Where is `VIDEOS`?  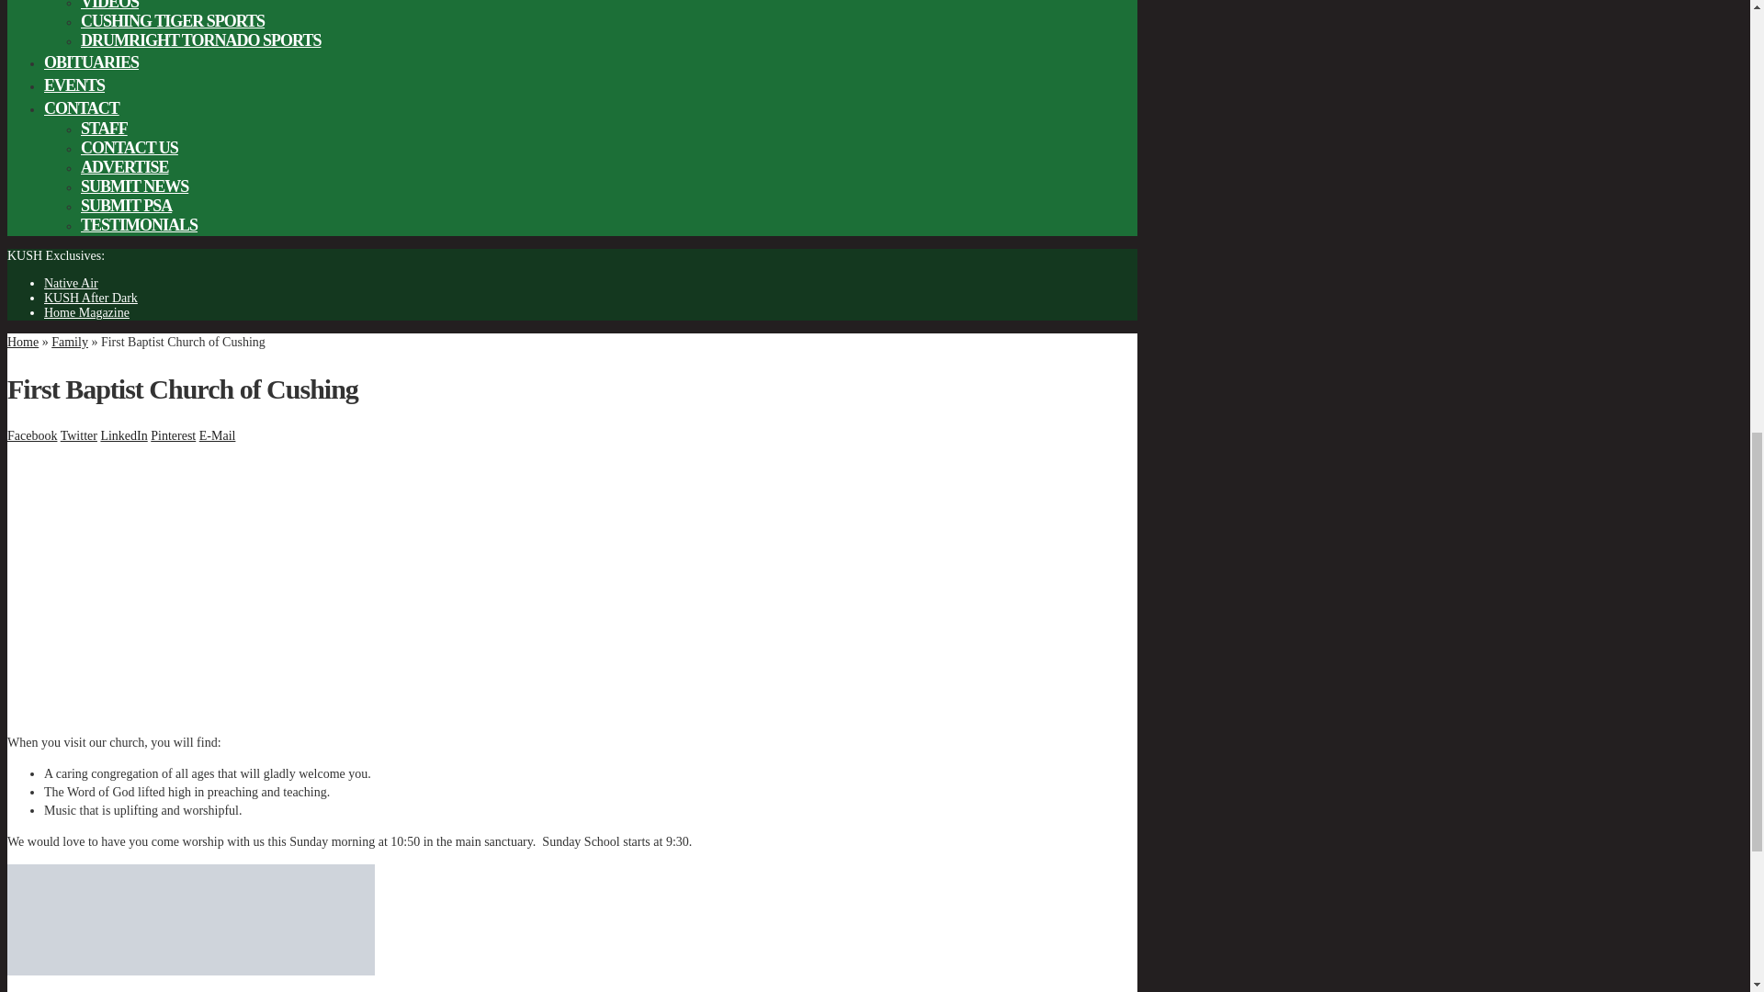 VIDEOS is located at coordinates (110, 6).